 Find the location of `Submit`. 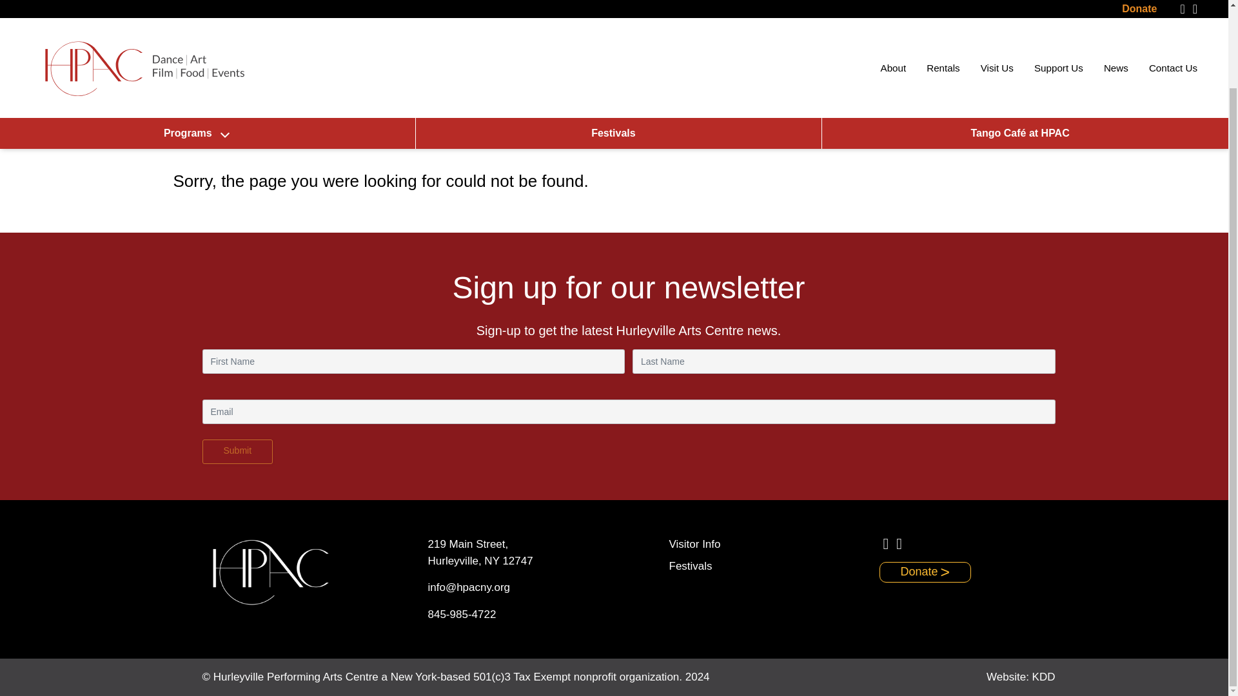

Submit is located at coordinates (238, 451).